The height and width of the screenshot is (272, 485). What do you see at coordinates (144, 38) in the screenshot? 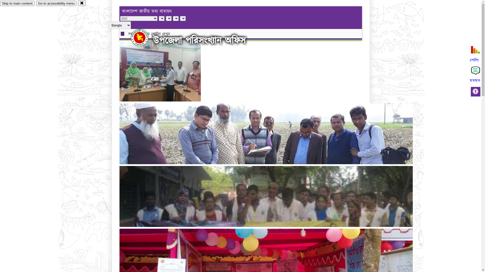
I see `
                
            ` at bounding box center [144, 38].